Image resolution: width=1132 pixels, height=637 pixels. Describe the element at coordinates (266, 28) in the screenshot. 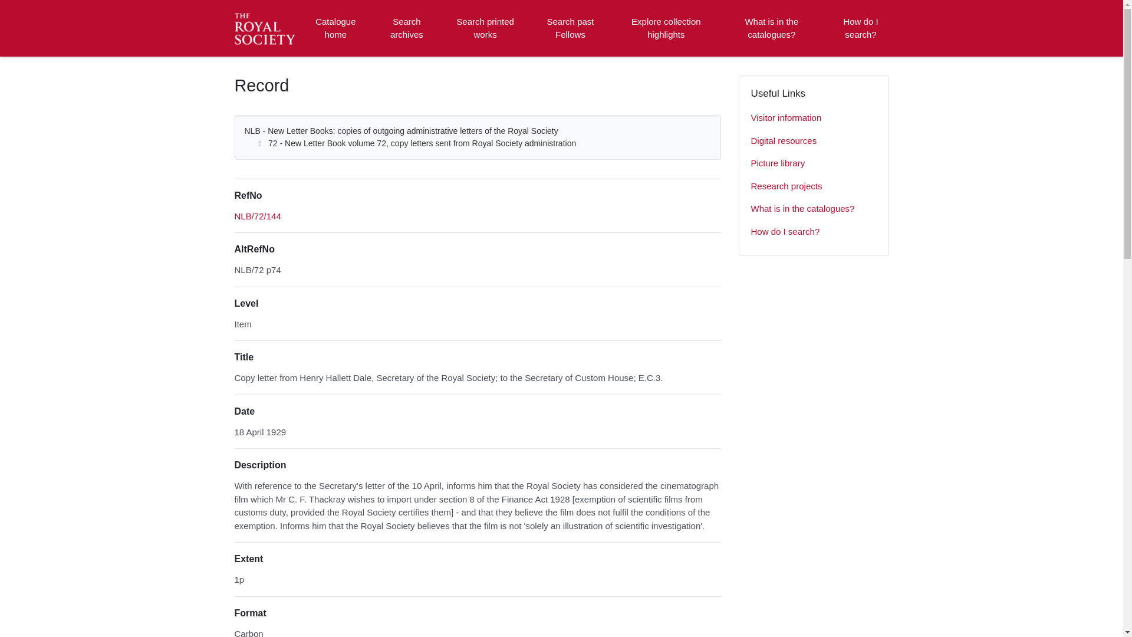

I see `Homepage` at that location.